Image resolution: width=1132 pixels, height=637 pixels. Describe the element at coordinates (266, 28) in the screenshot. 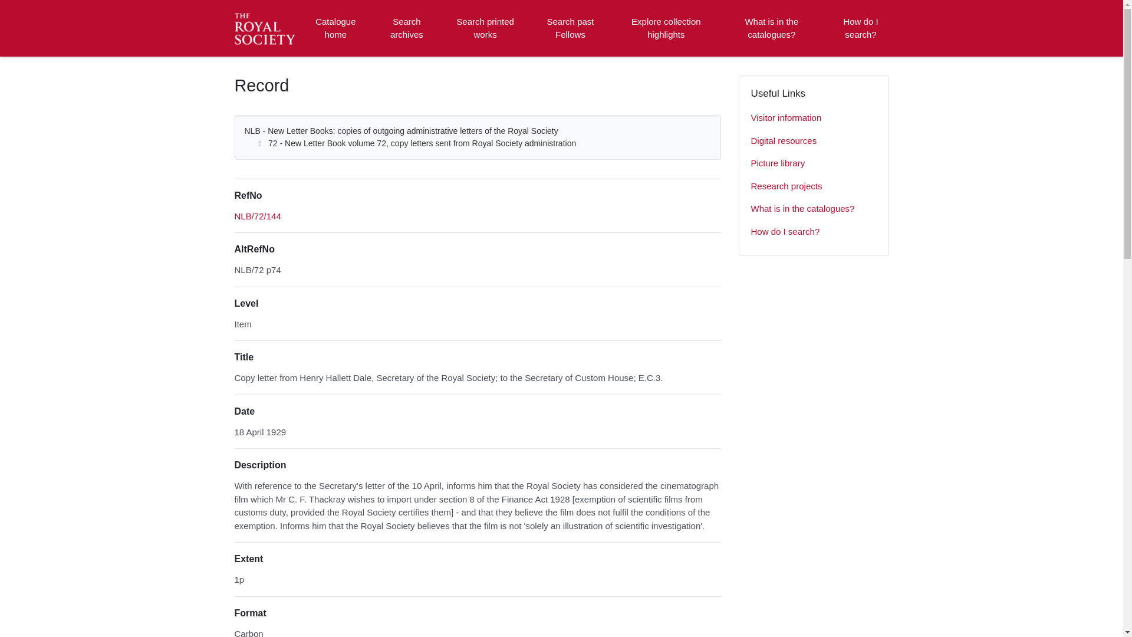

I see `Homepage` at that location.